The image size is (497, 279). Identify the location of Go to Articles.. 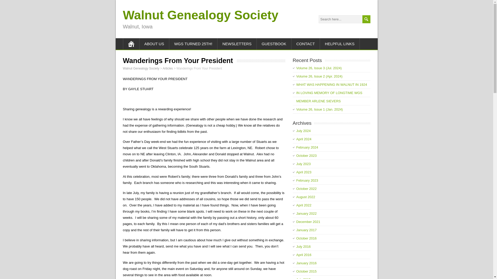
(167, 68).